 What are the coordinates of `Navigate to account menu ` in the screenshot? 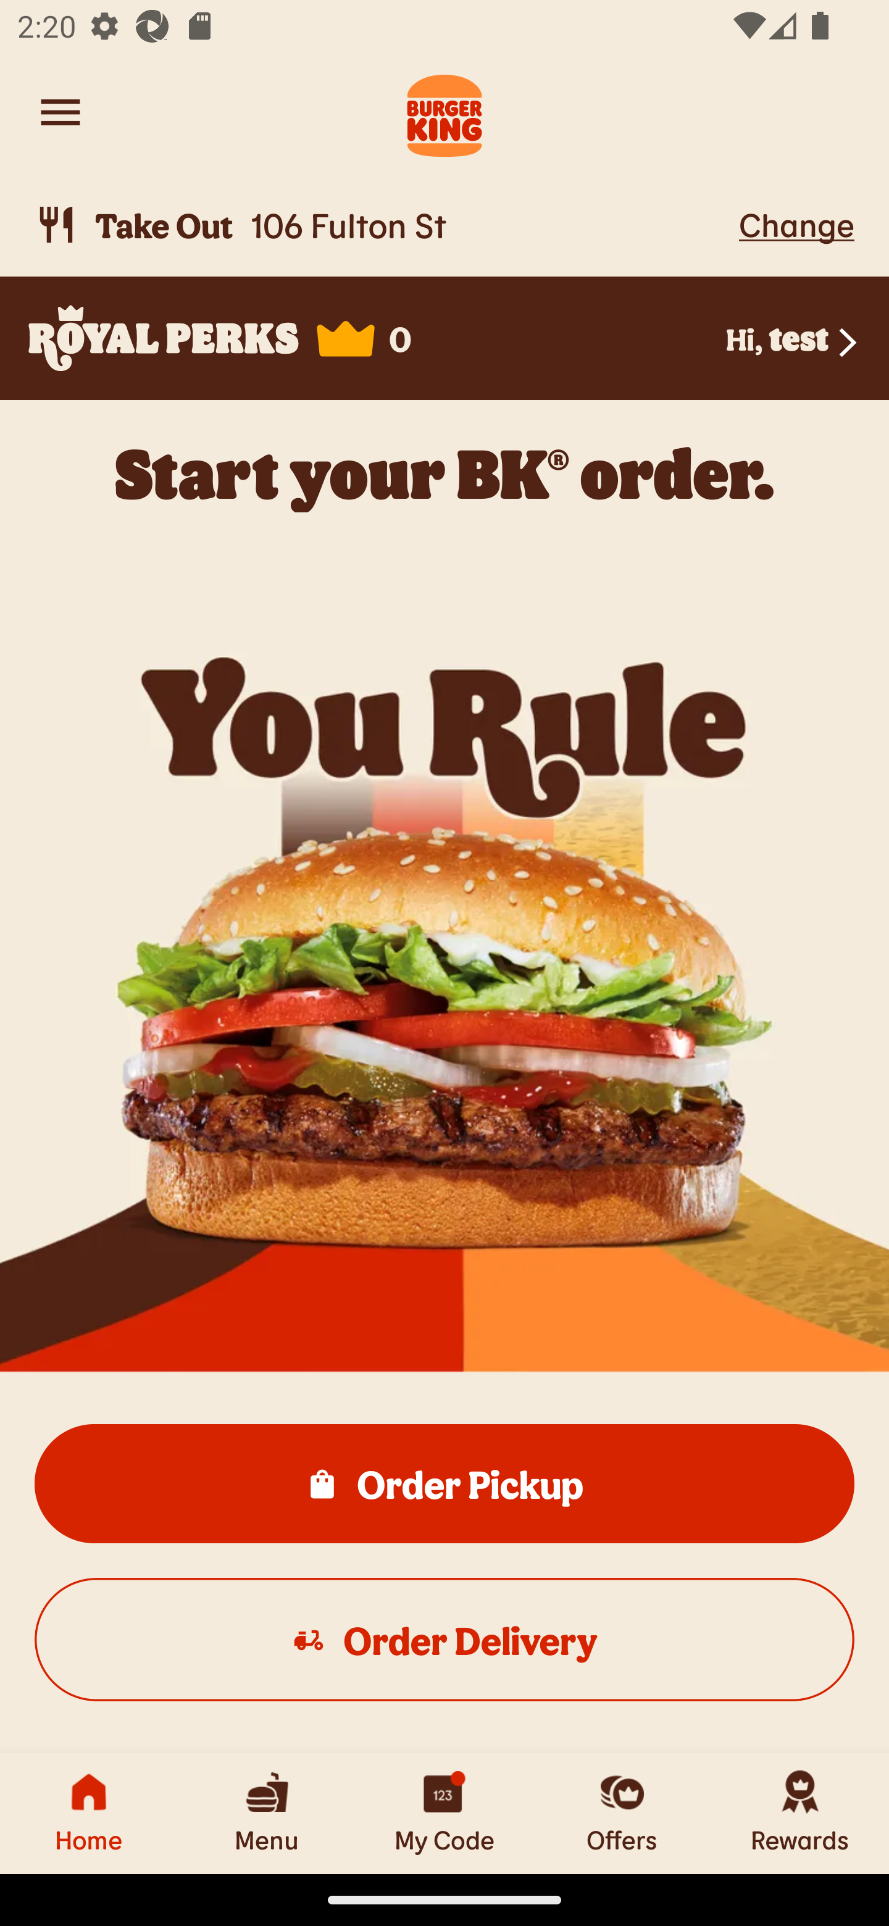 It's located at (61, 112).